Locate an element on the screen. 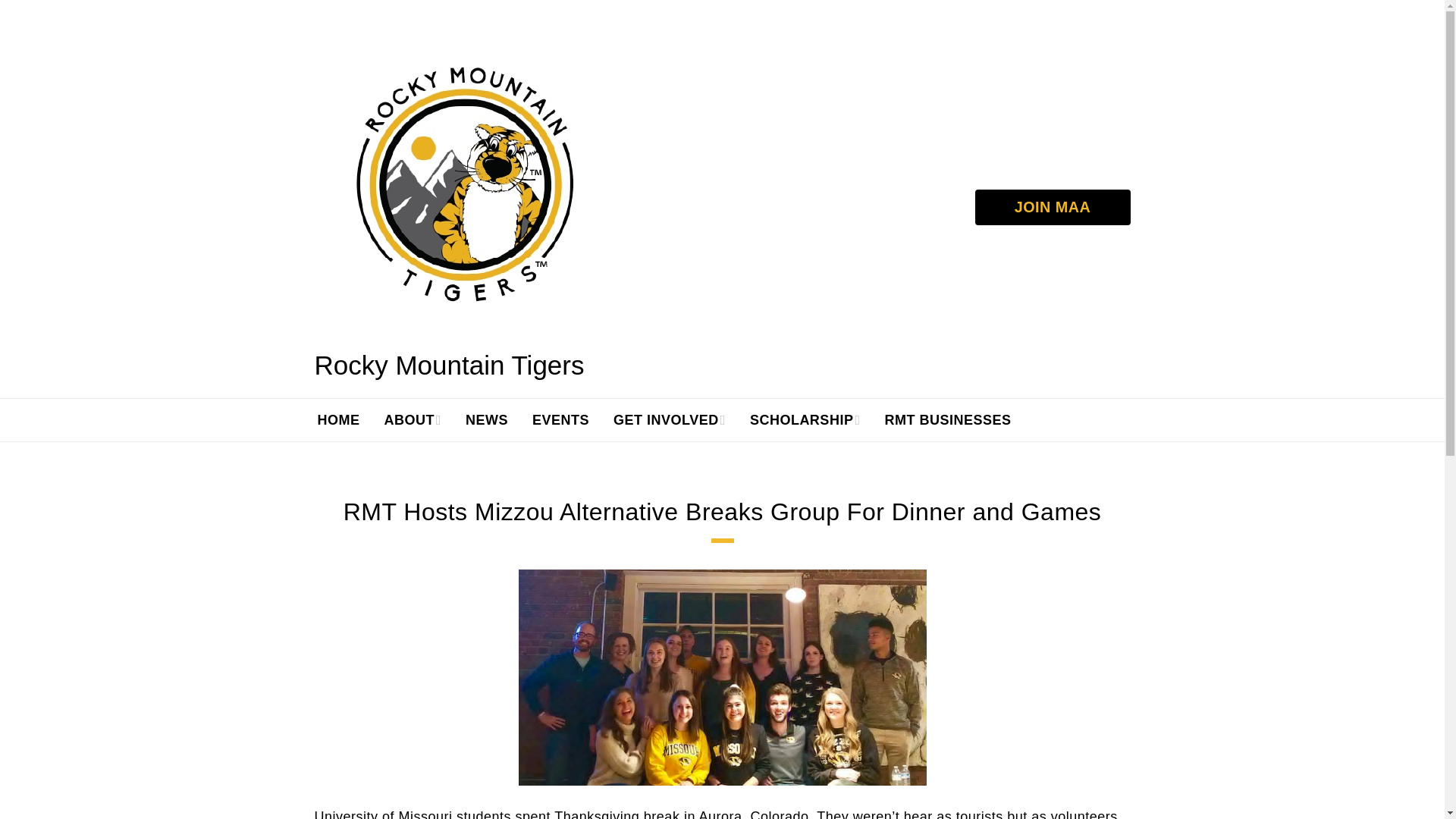 The image size is (1456, 819). NEWS is located at coordinates (486, 420).